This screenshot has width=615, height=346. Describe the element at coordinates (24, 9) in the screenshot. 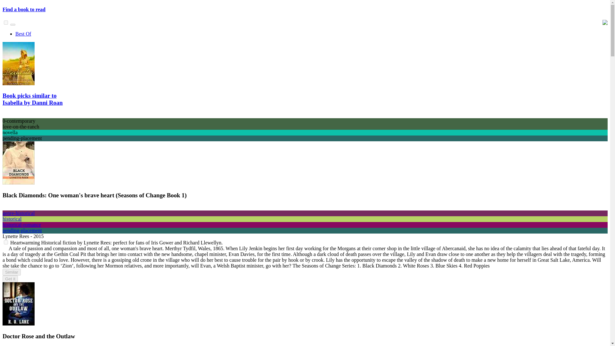

I see `Find a book to read` at that location.